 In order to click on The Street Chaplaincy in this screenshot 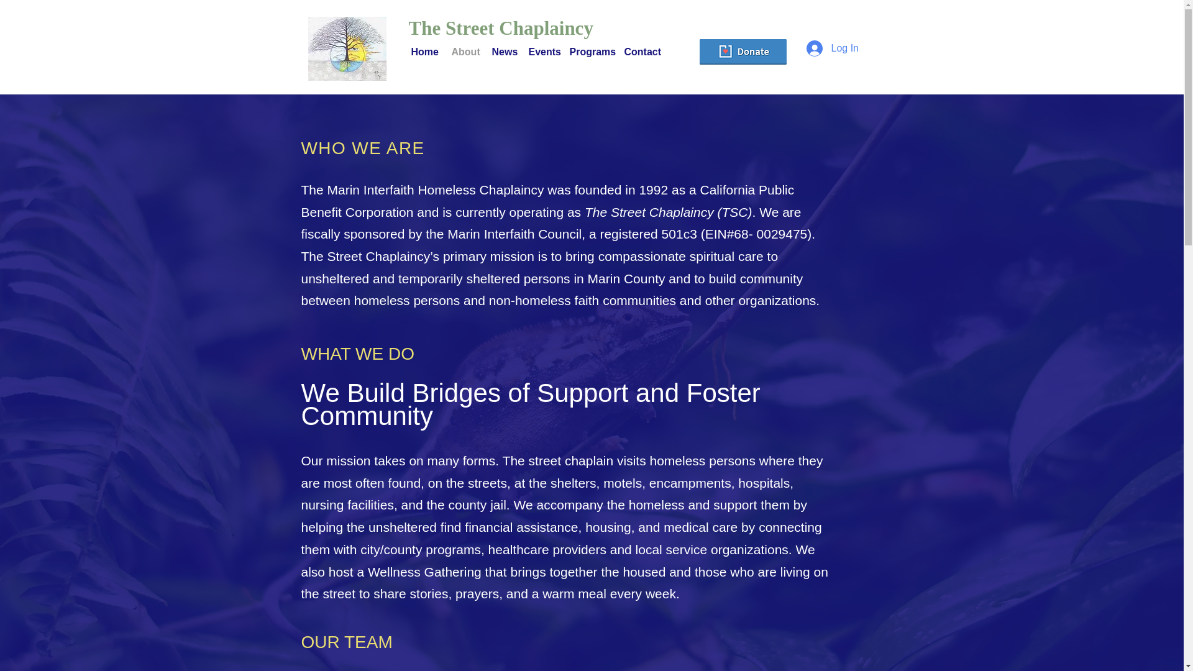, I will do `click(592, 29)`.